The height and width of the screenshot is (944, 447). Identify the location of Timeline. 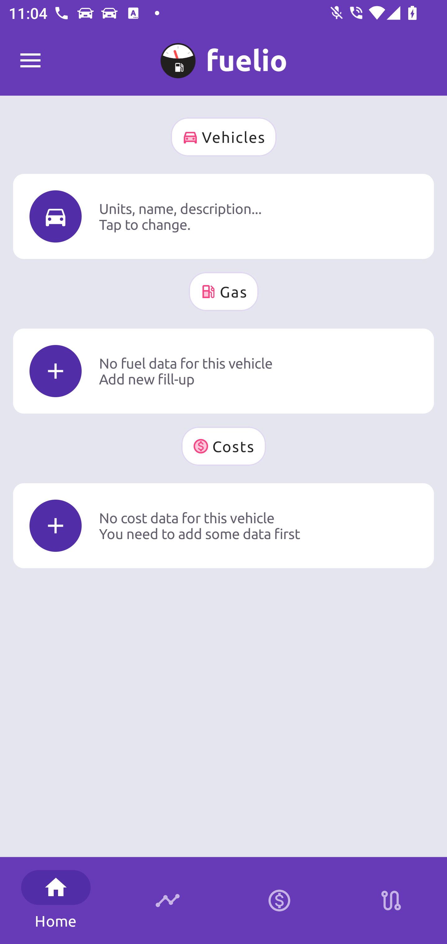
(168, 901).